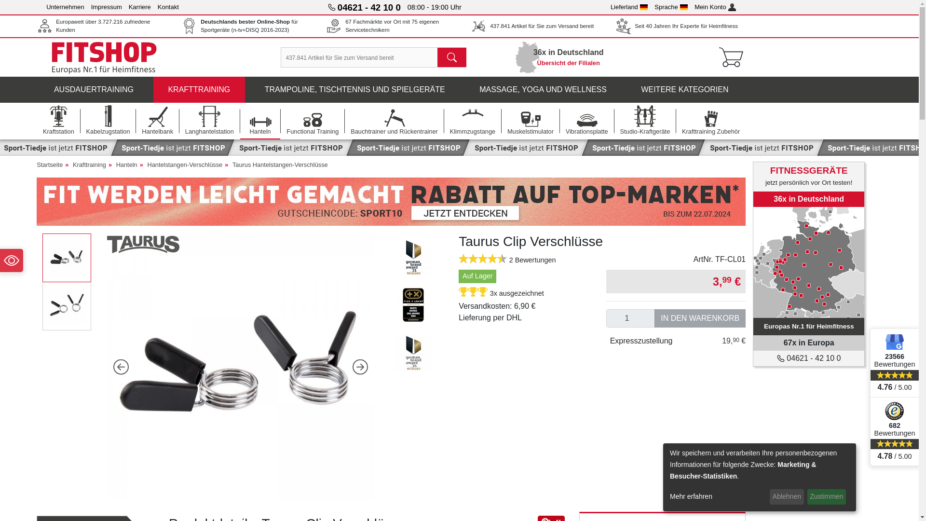 This screenshot has height=521, width=926. Describe the element at coordinates (685, 89) in the screenshot. I see `Weitere Kategorien` at that location.